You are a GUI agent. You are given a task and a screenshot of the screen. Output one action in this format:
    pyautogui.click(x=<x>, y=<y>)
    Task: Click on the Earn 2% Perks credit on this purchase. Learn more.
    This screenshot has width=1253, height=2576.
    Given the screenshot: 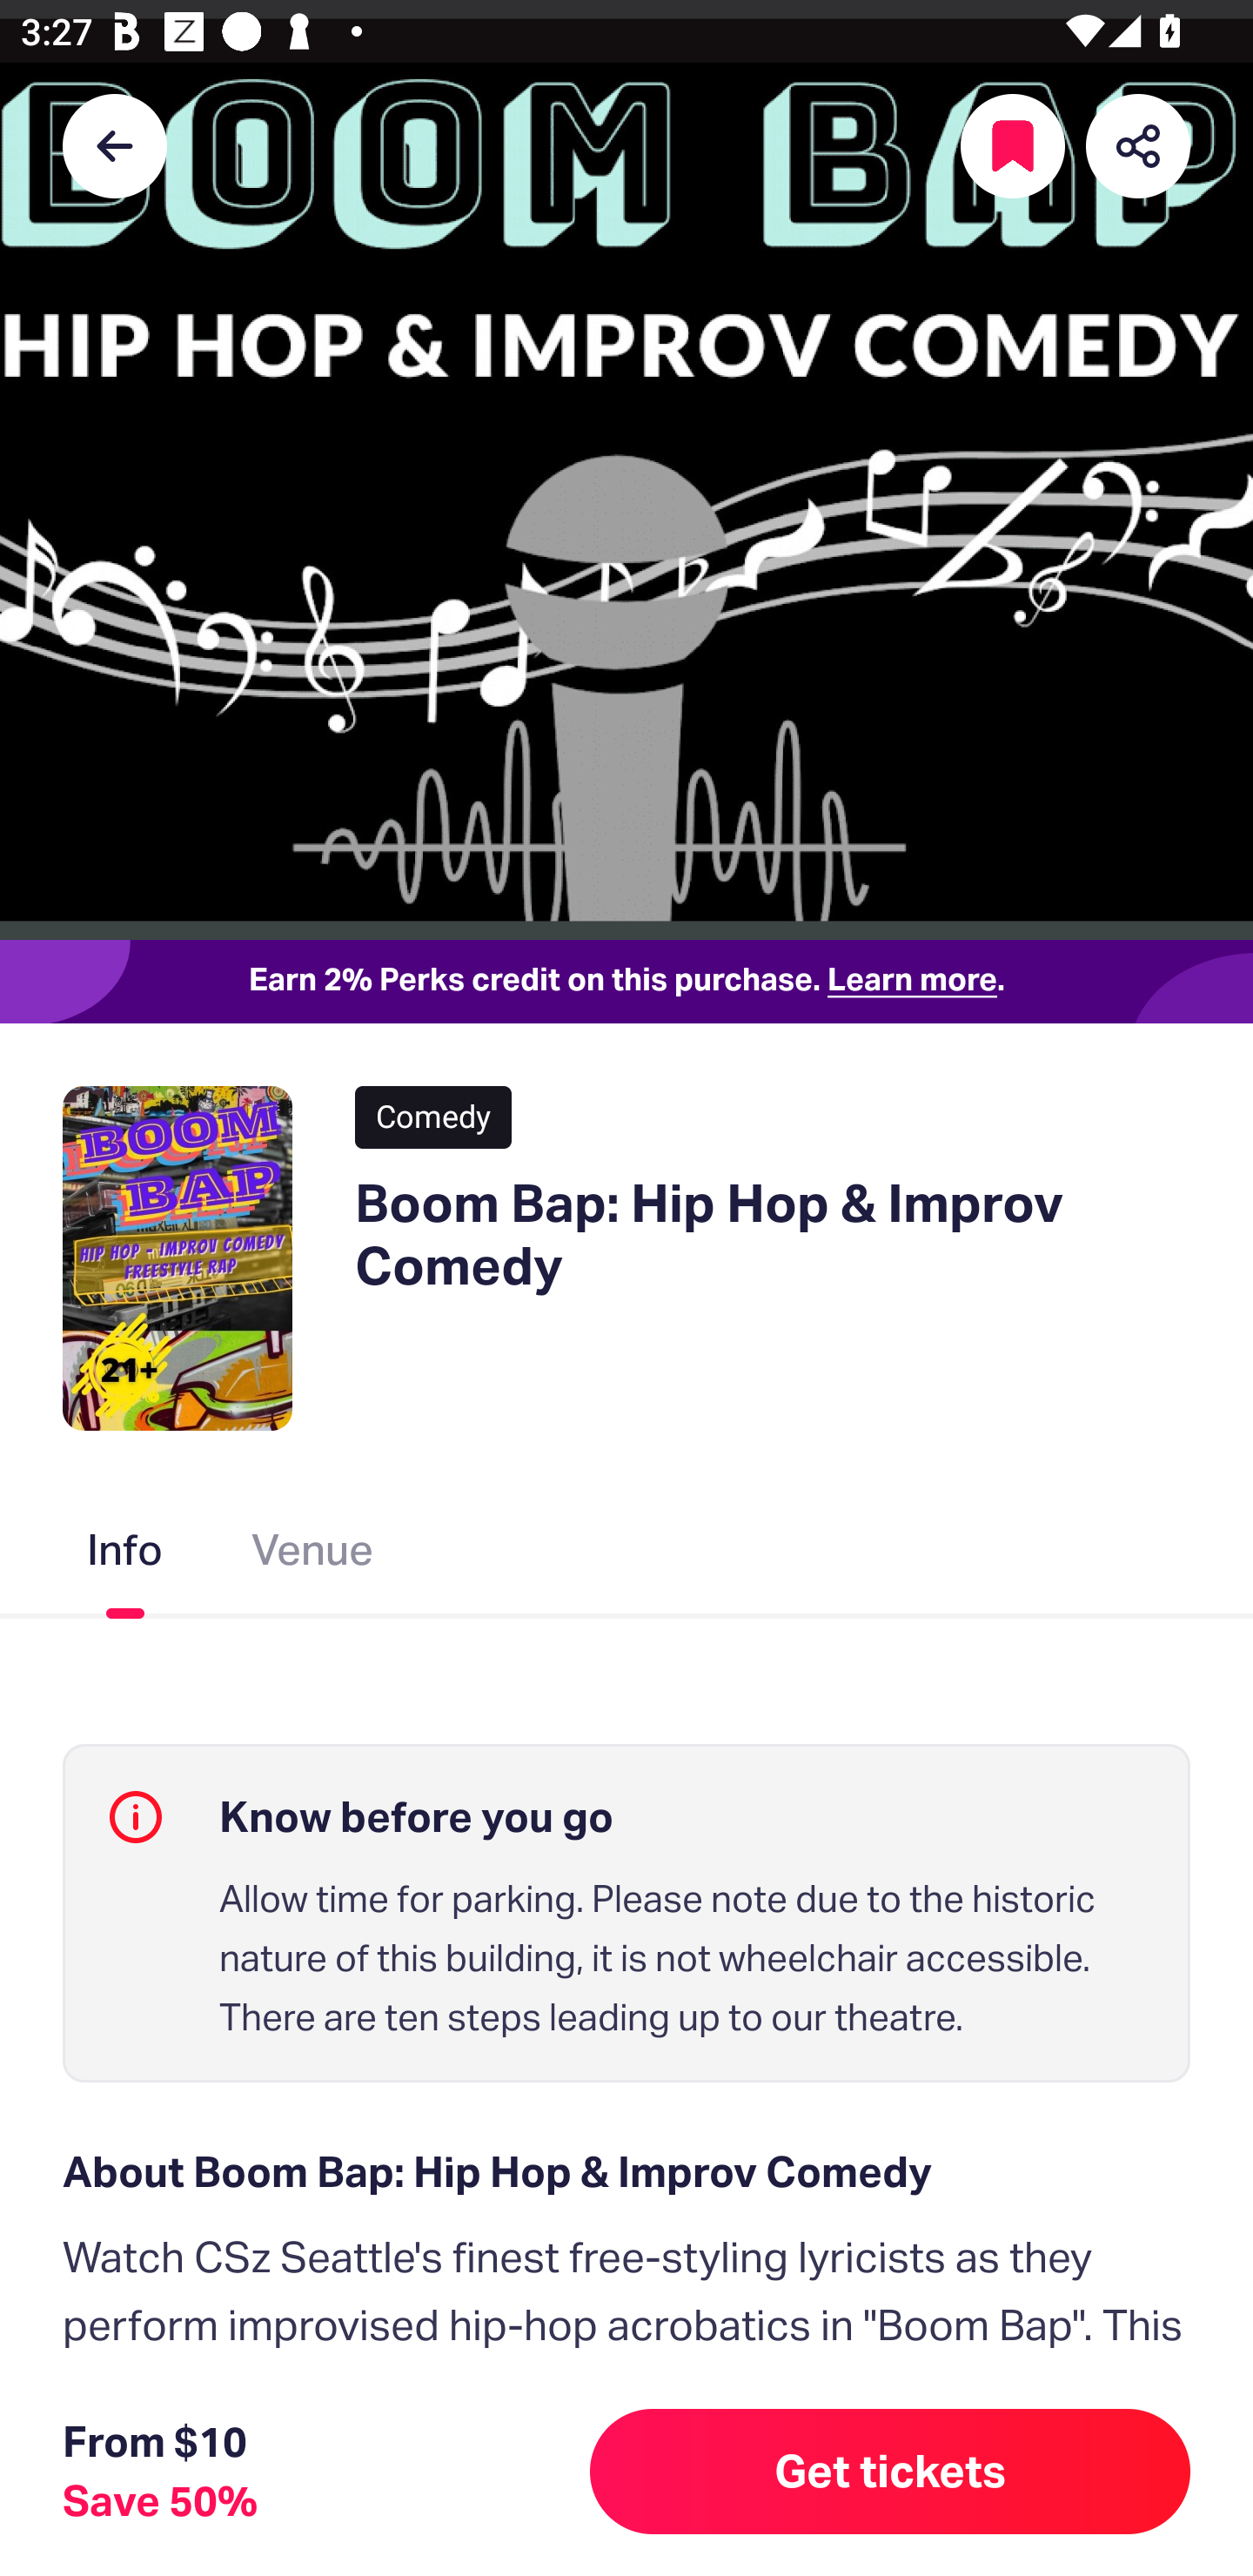 What is the action you would take?
    pyautogui.click(x=626, y=982)
    